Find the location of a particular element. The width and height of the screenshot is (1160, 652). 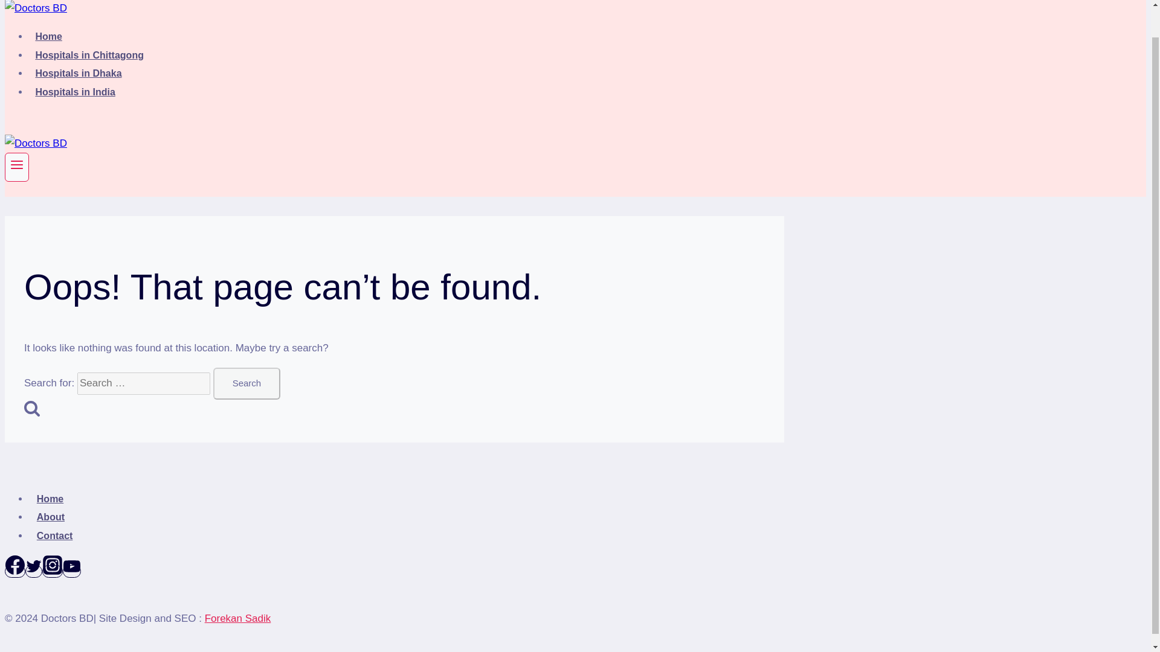

Home is located at coordinates (50, 499).